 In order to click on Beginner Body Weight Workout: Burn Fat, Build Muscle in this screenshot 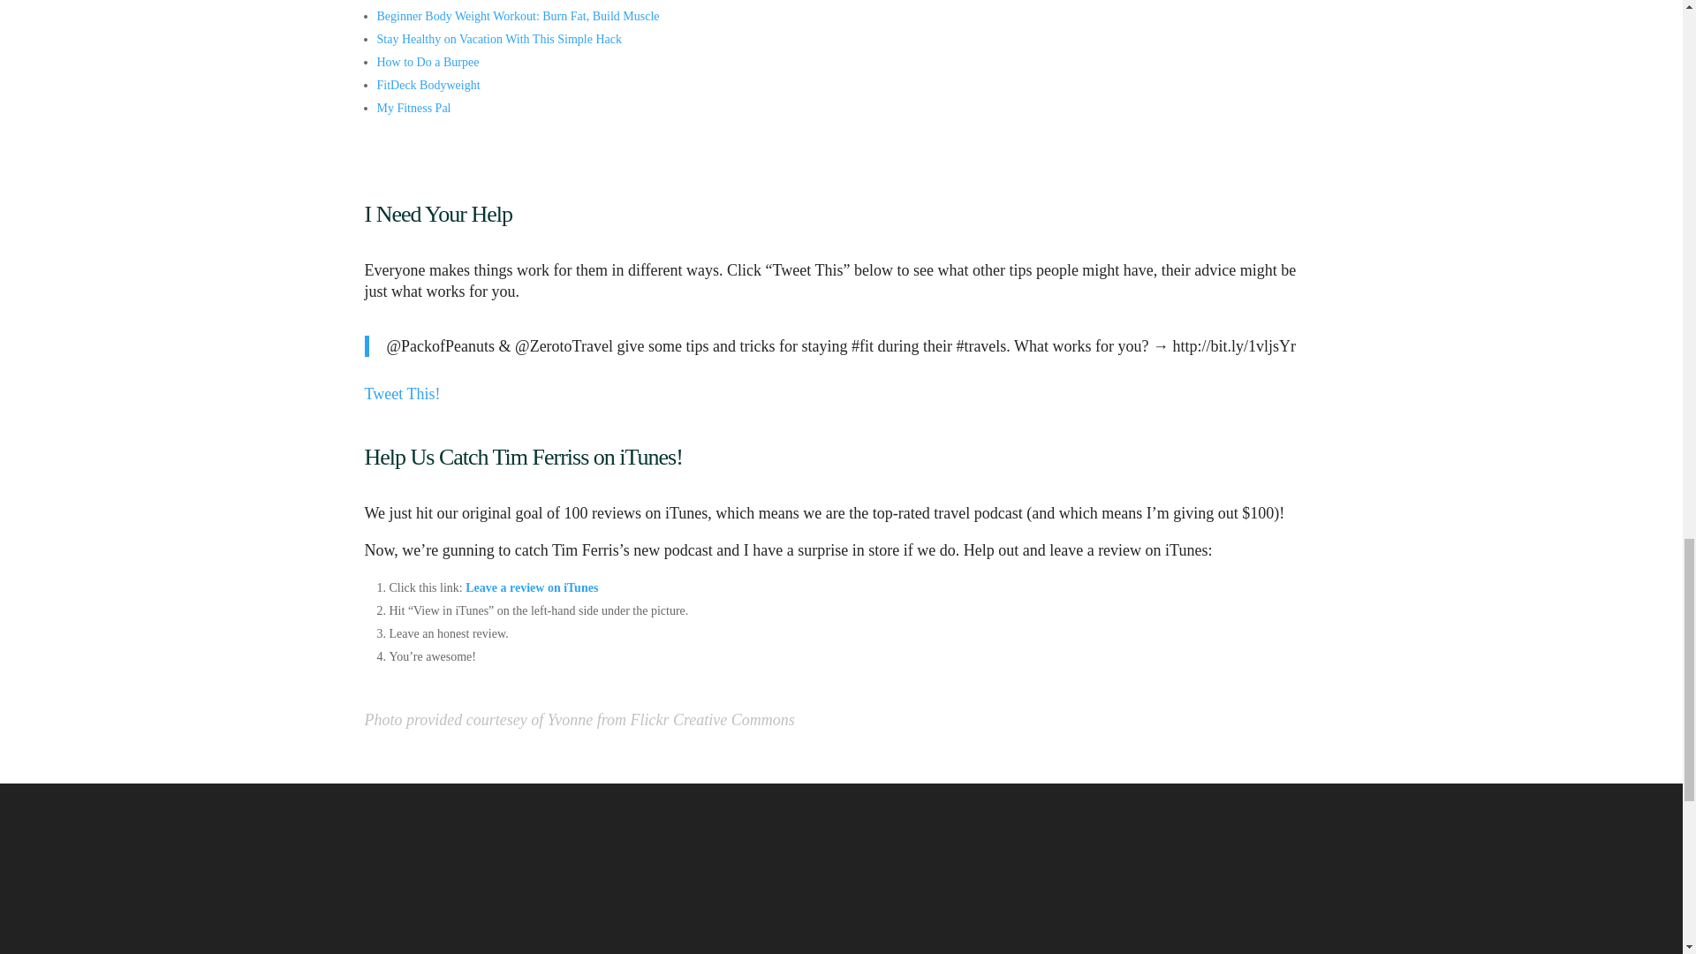, I will do `click(518, 16)`.